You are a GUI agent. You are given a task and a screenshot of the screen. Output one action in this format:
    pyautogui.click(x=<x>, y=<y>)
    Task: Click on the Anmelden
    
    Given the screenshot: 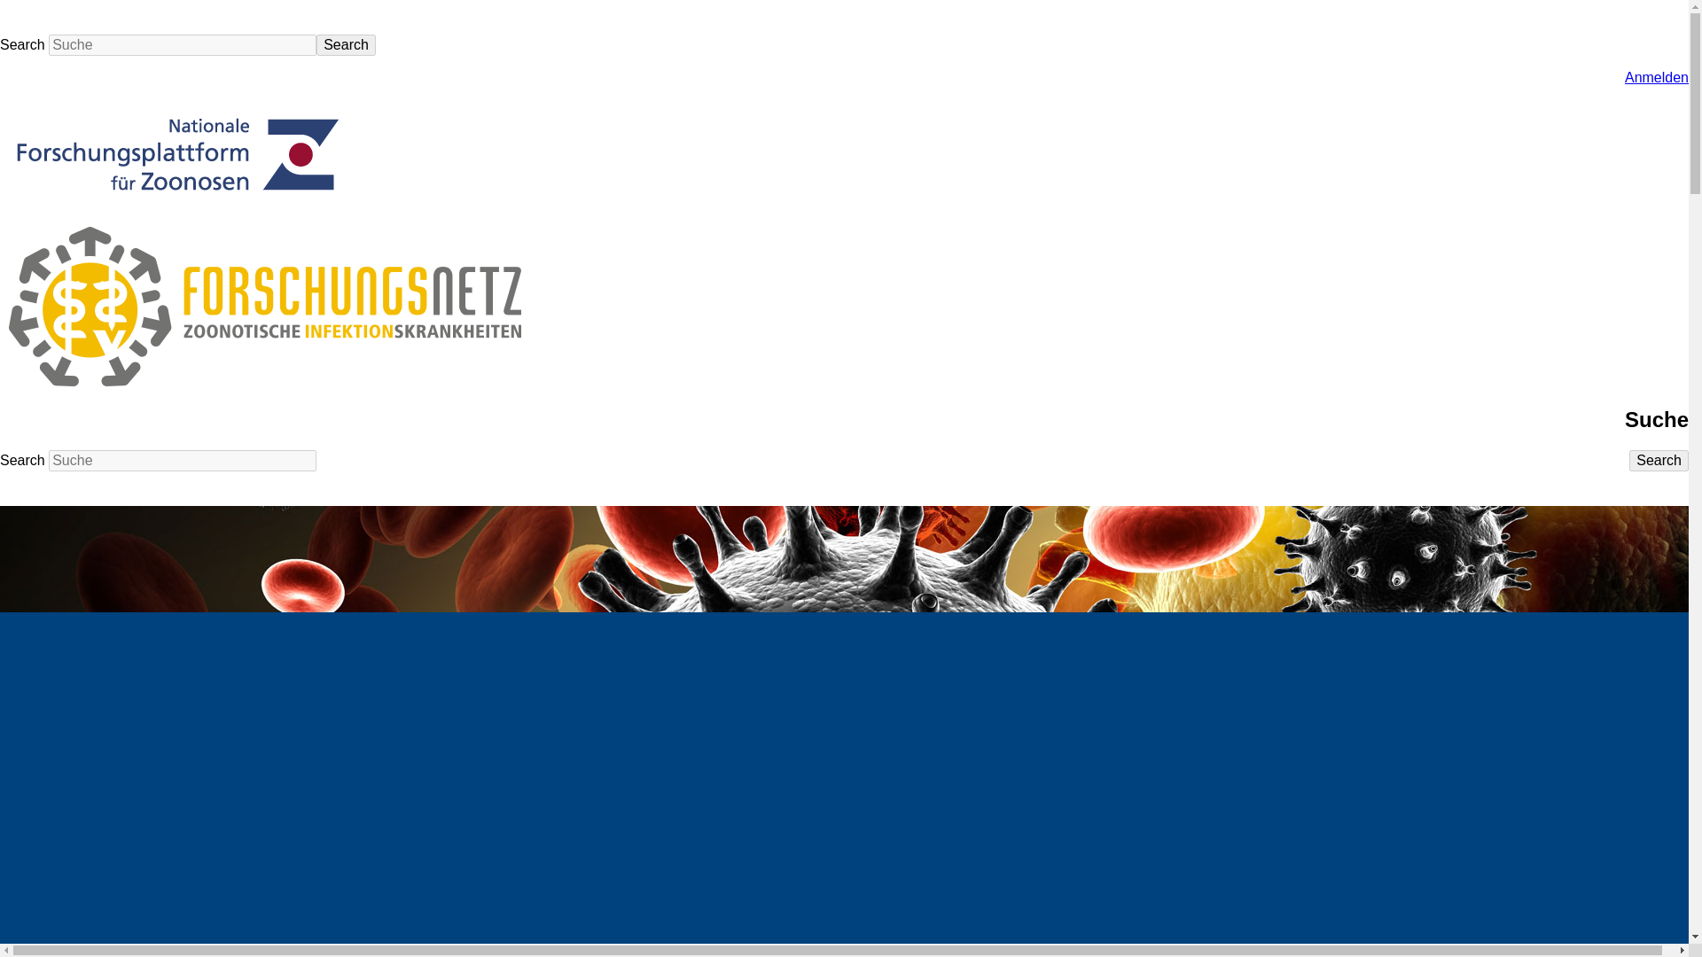 What is the action you would take?
    pyautogui.click(x=1656, y=77)
    